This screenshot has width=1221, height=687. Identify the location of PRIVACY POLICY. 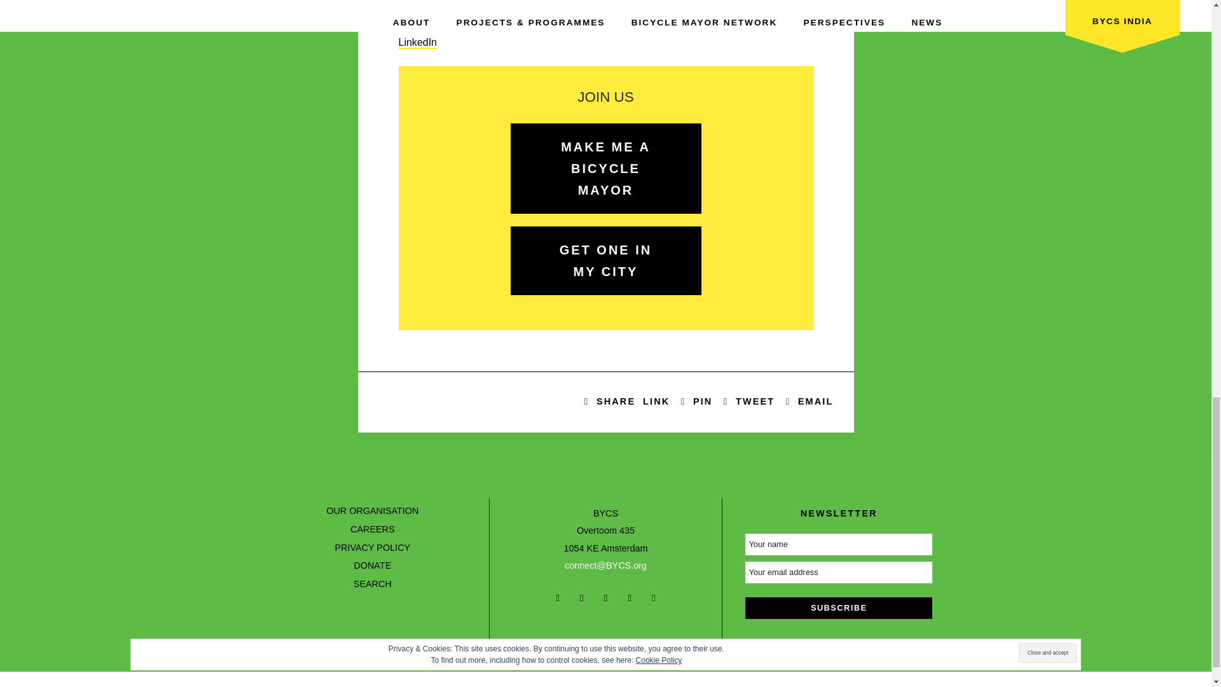
(373, 548).